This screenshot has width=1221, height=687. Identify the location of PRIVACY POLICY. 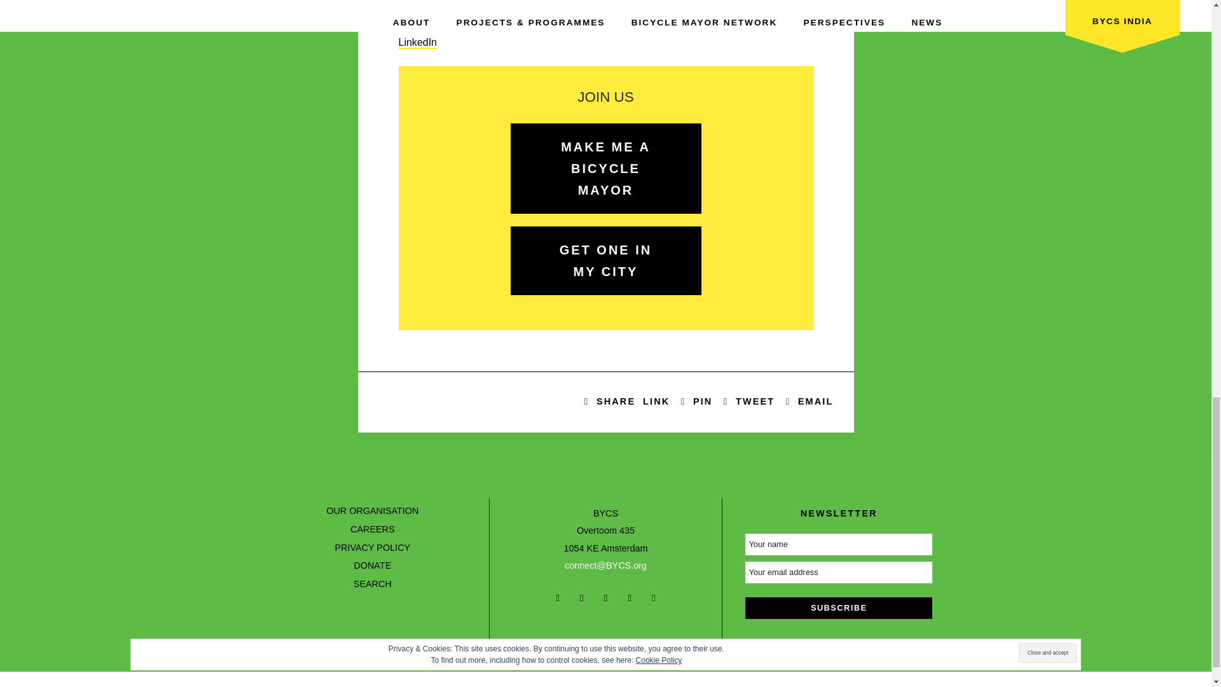
(373, 548).